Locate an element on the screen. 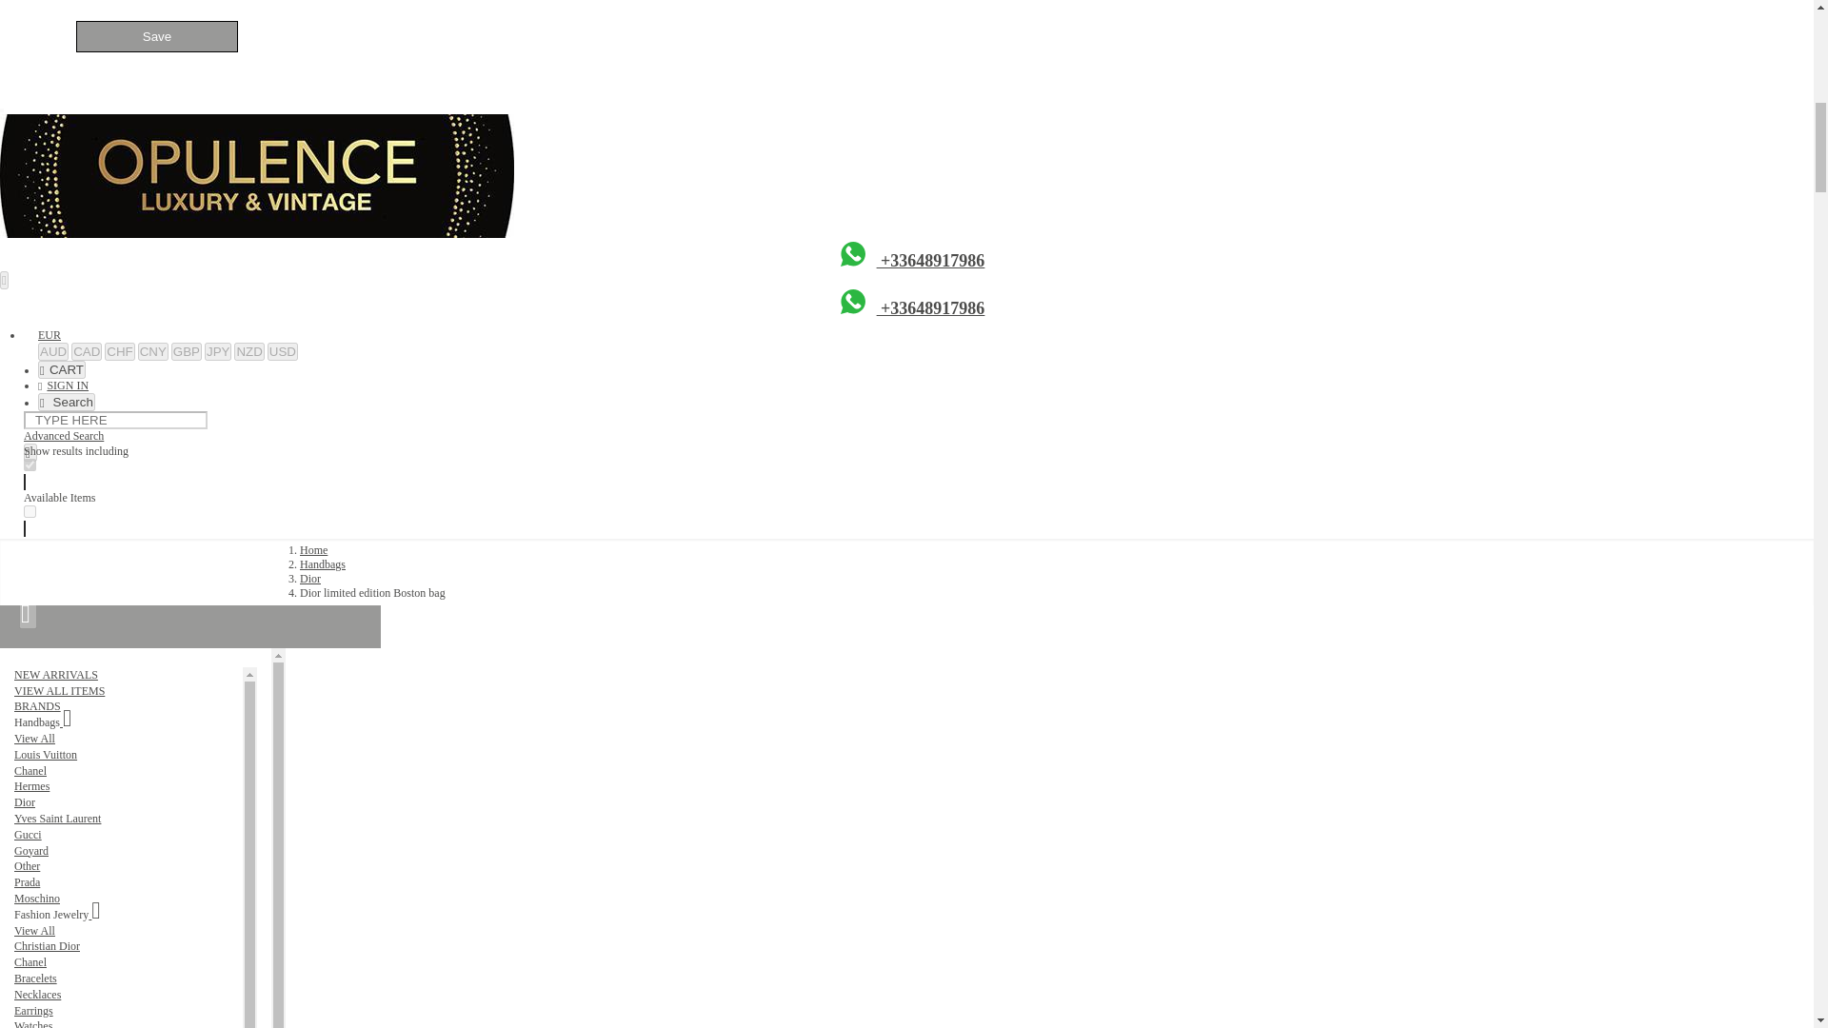  SIGN IN is located at coordinates (63, 385).